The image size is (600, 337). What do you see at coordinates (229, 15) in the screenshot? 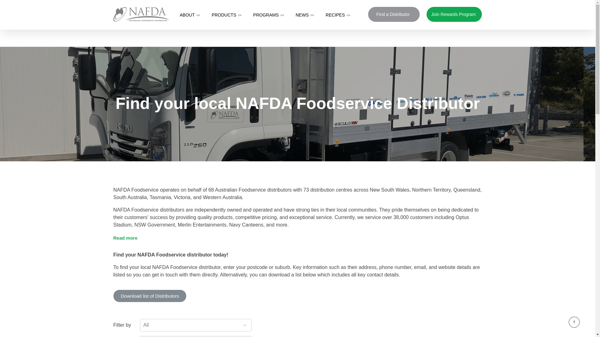
I see `PRODUCTS` at bounding box center [229, 15].